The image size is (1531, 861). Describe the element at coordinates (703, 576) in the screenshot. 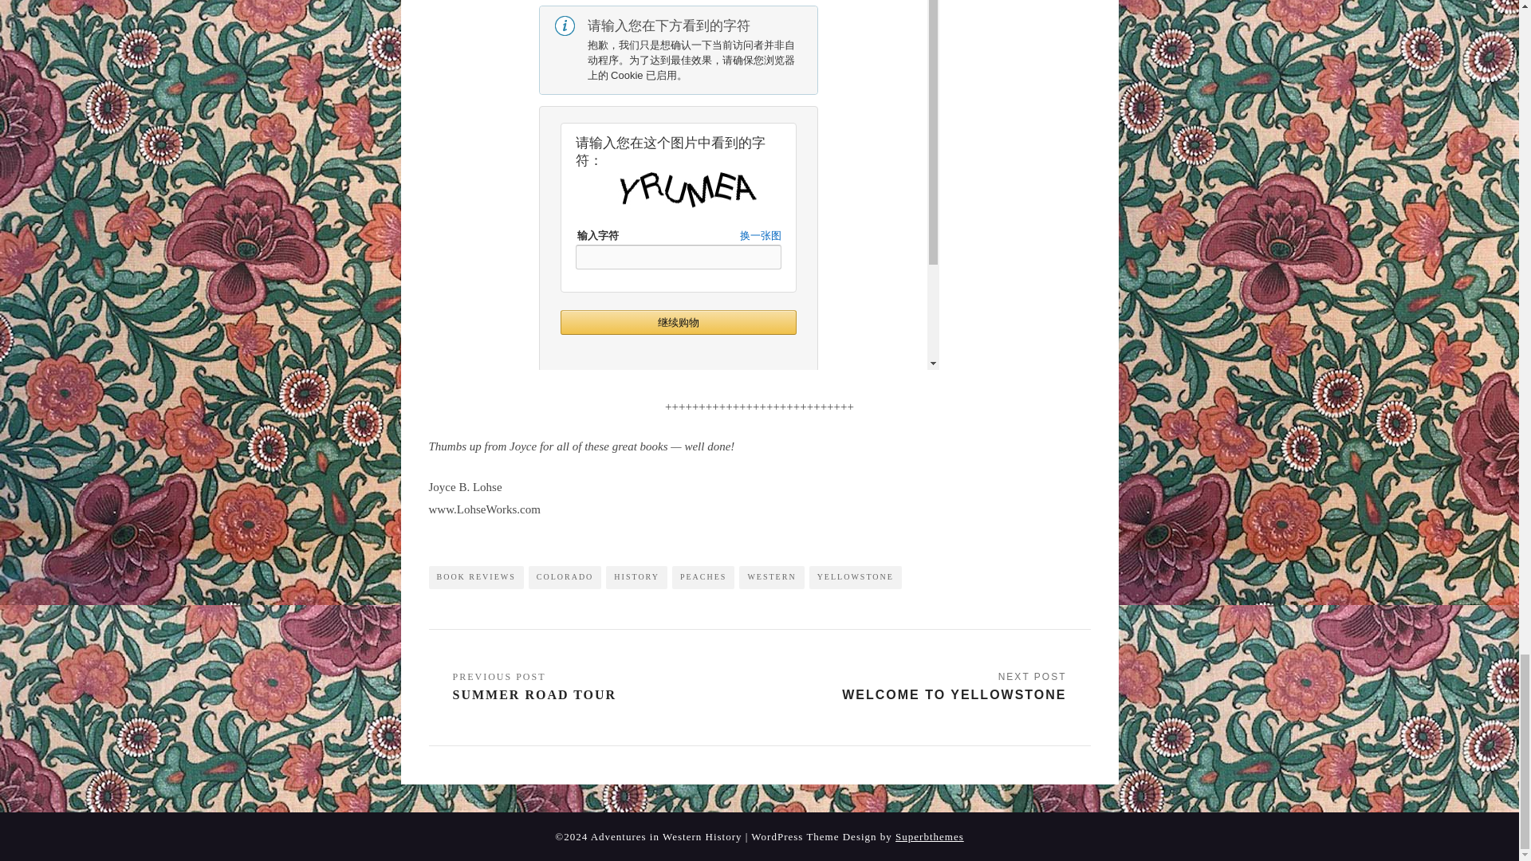

I see `PEACHES` at that location.